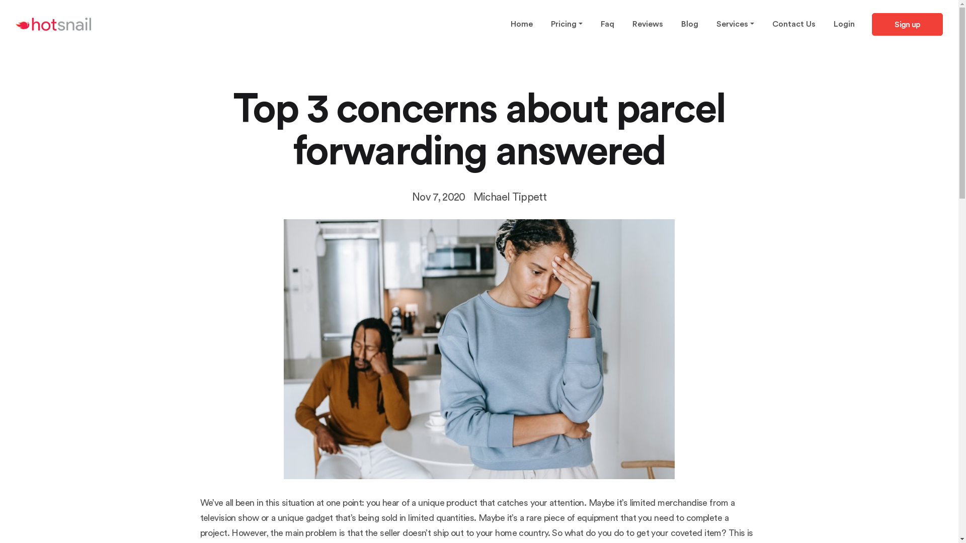 The image size is (966, 543). Describe the element at coordinates (567, 24) in the screenshot. I see `Pricing` at that location.